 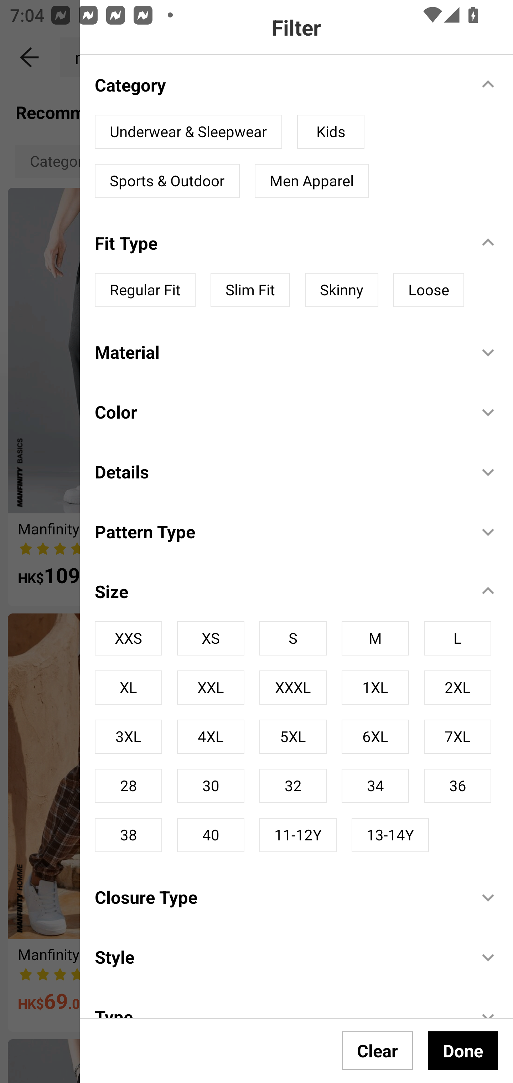 I want to click on 2XL, so click(x=457, y=688).